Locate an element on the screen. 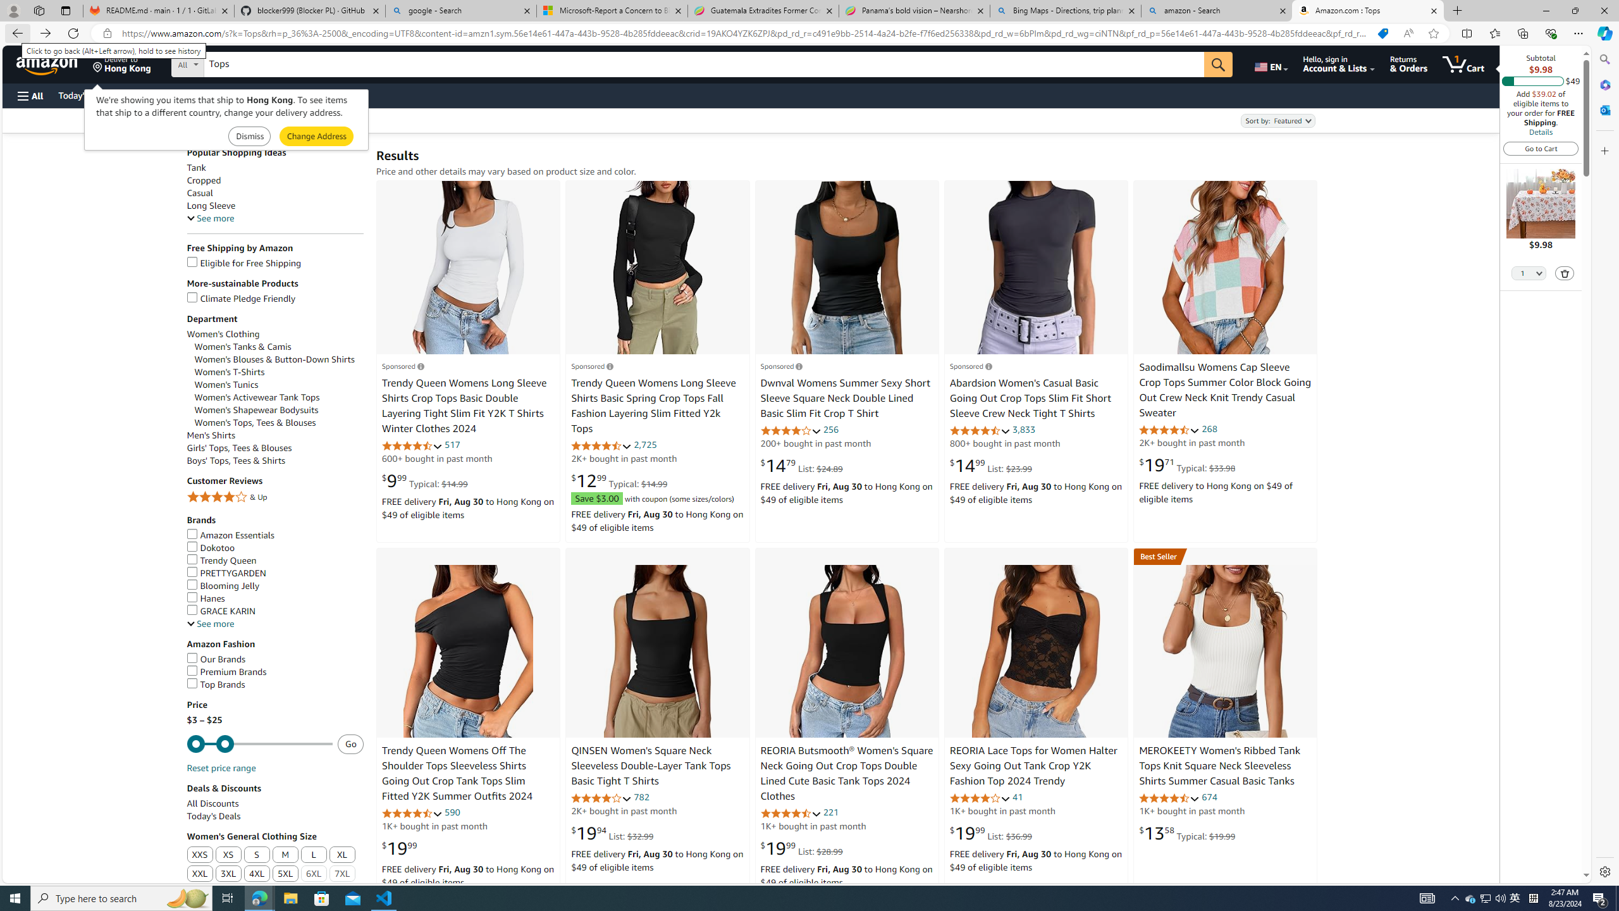 Image resolution: width=1619 pixels, height=911 pixels. Top Brands is located at coordinates (275, 685).